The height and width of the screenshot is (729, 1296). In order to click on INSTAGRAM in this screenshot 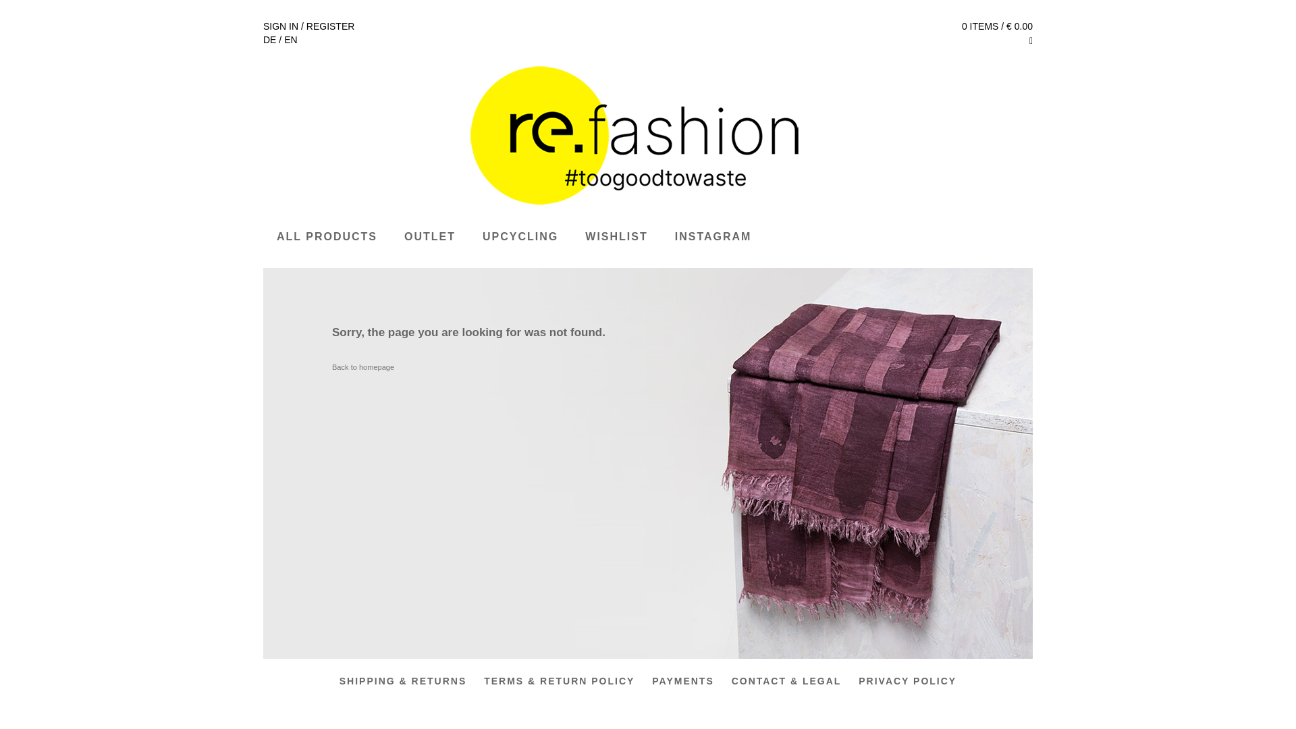, I will do `click(713, 238)`.